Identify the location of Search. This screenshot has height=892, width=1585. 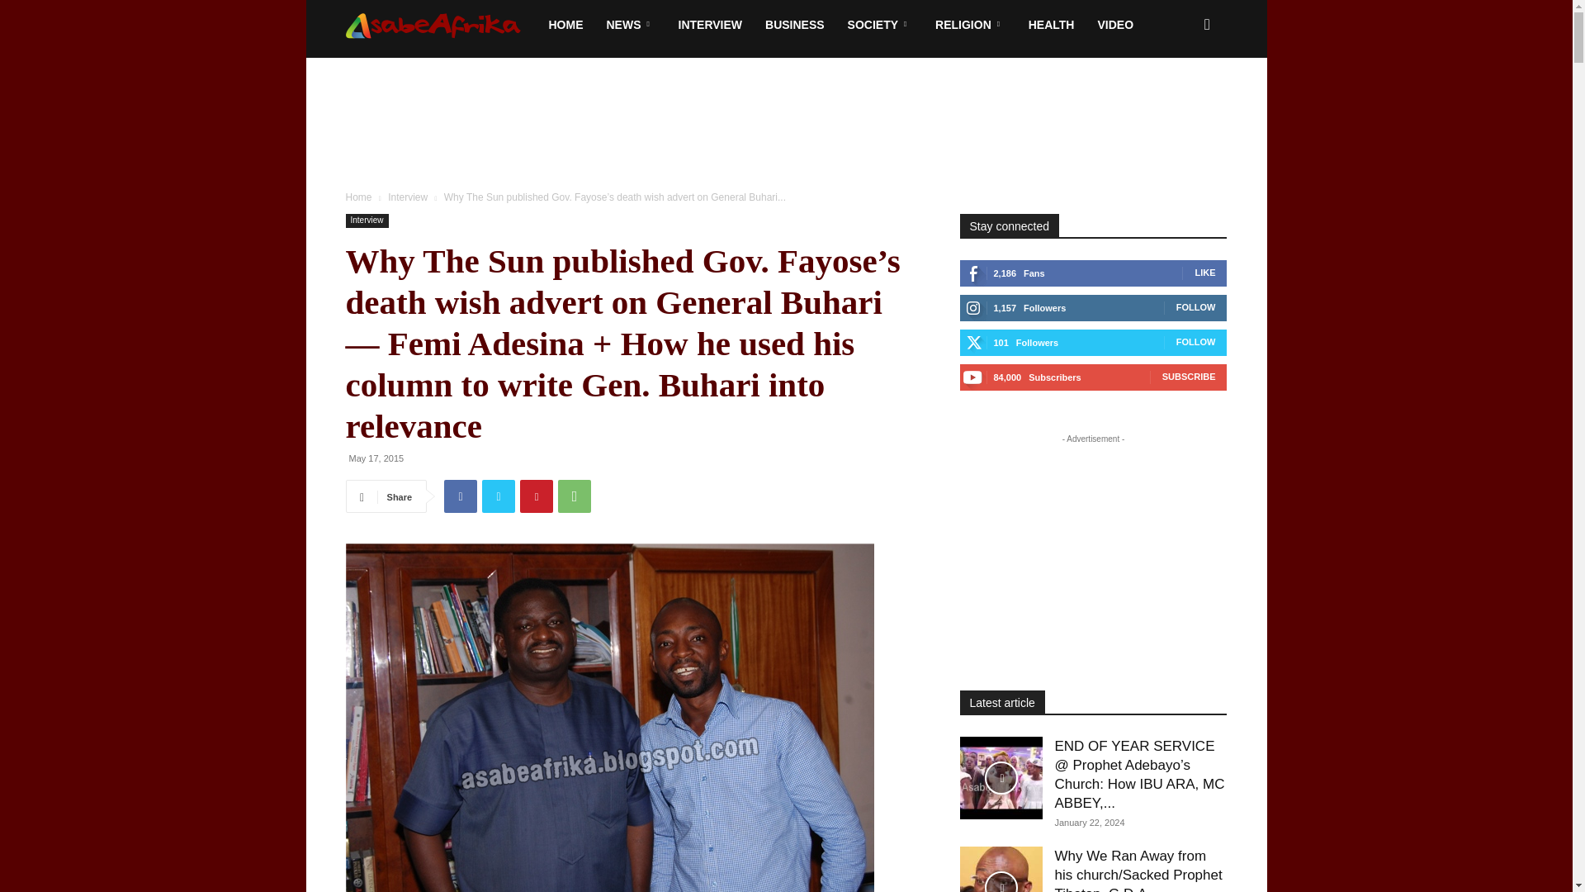
(1180, 96).